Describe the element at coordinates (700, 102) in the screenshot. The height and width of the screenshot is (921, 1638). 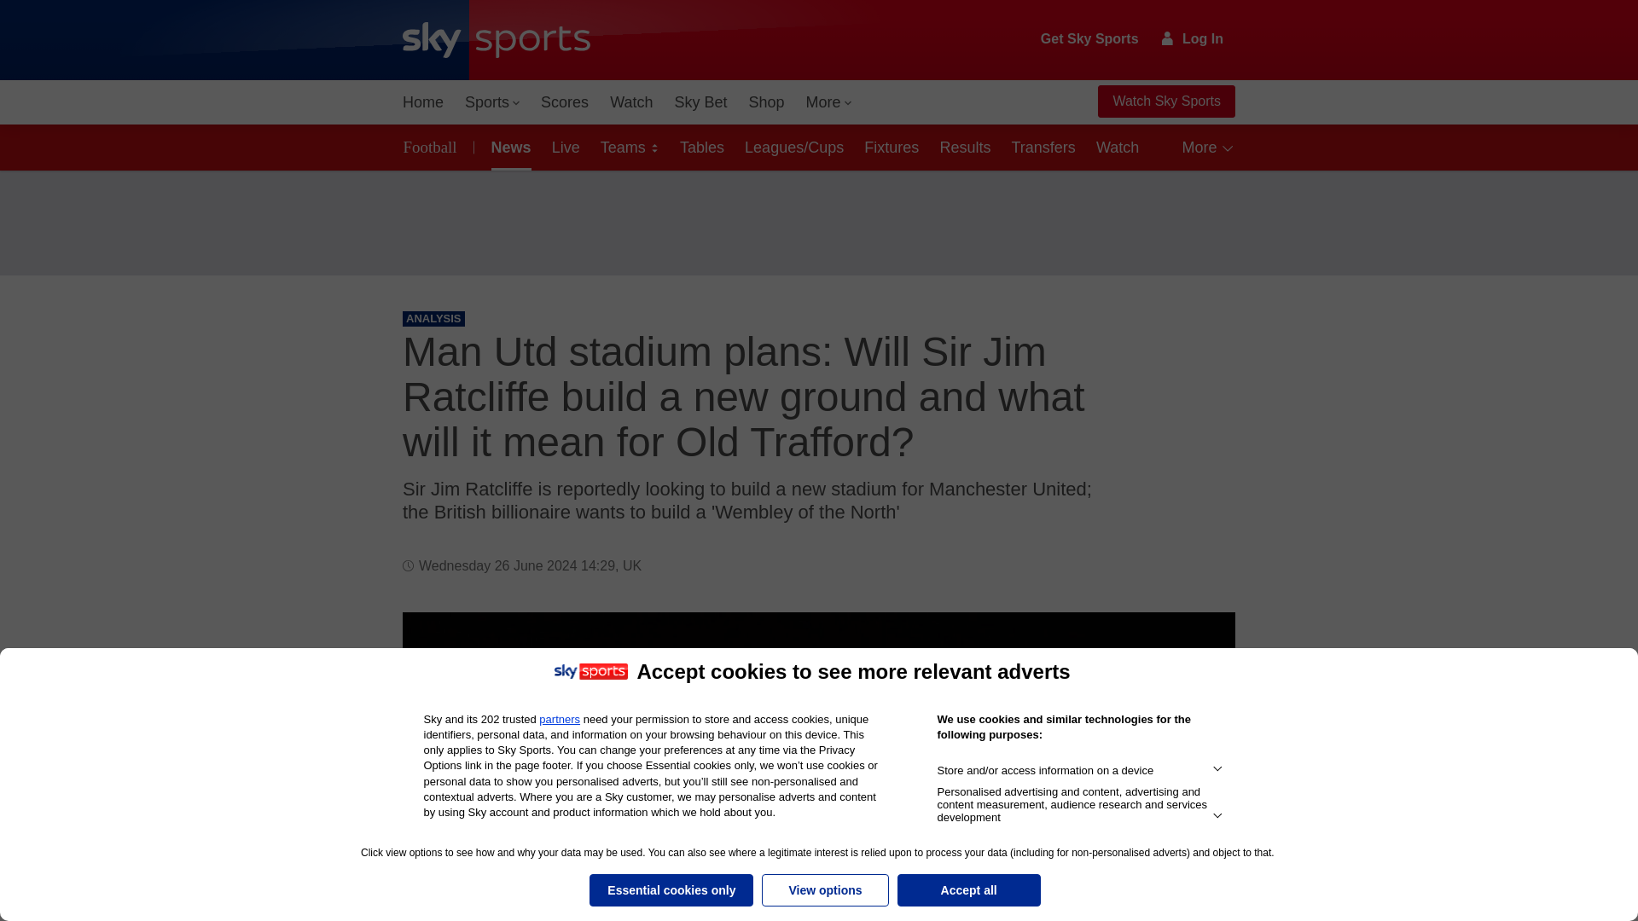
I see `Sky Bet` at that location.